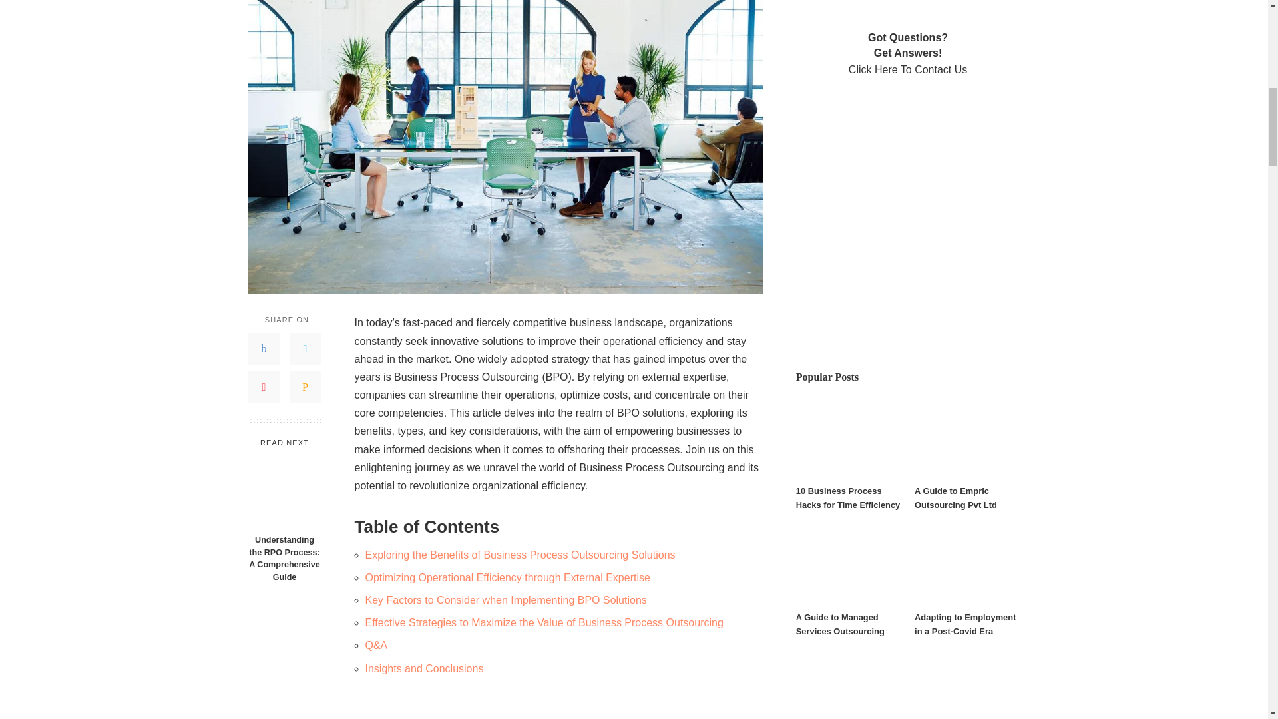  What do you see at coordinates (304, 349) in the screenshot?
I see `Twitter` at bounding box center [304, 349].